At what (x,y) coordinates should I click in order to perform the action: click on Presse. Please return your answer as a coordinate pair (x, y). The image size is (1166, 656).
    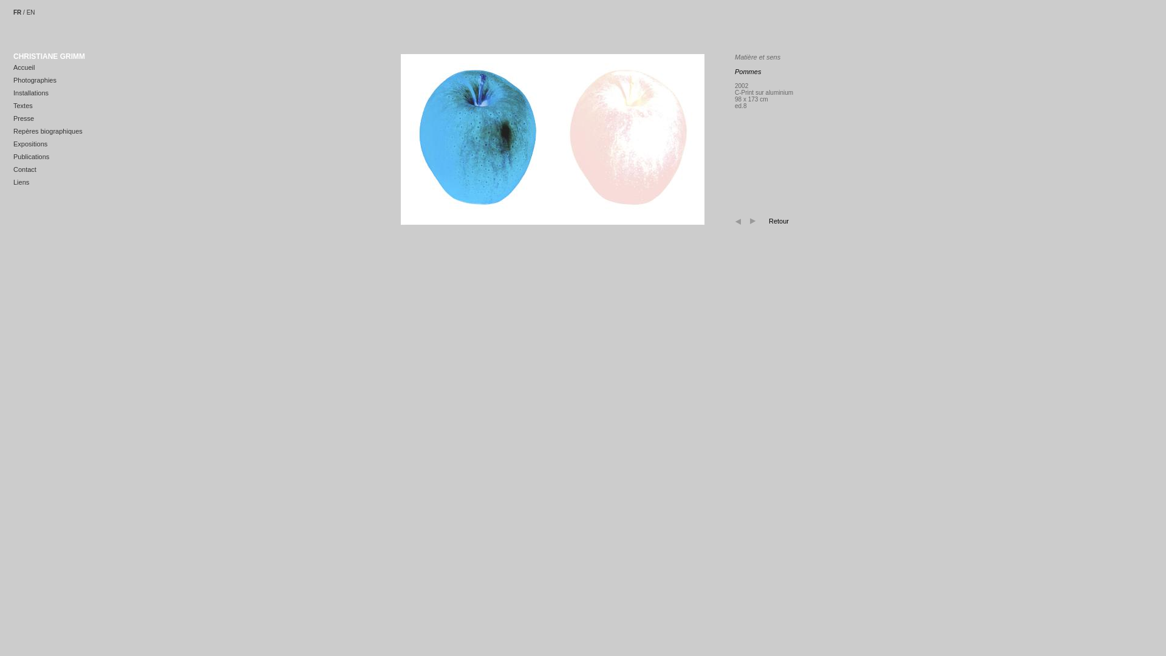
    Looking at the image, I should click on (24, 118).